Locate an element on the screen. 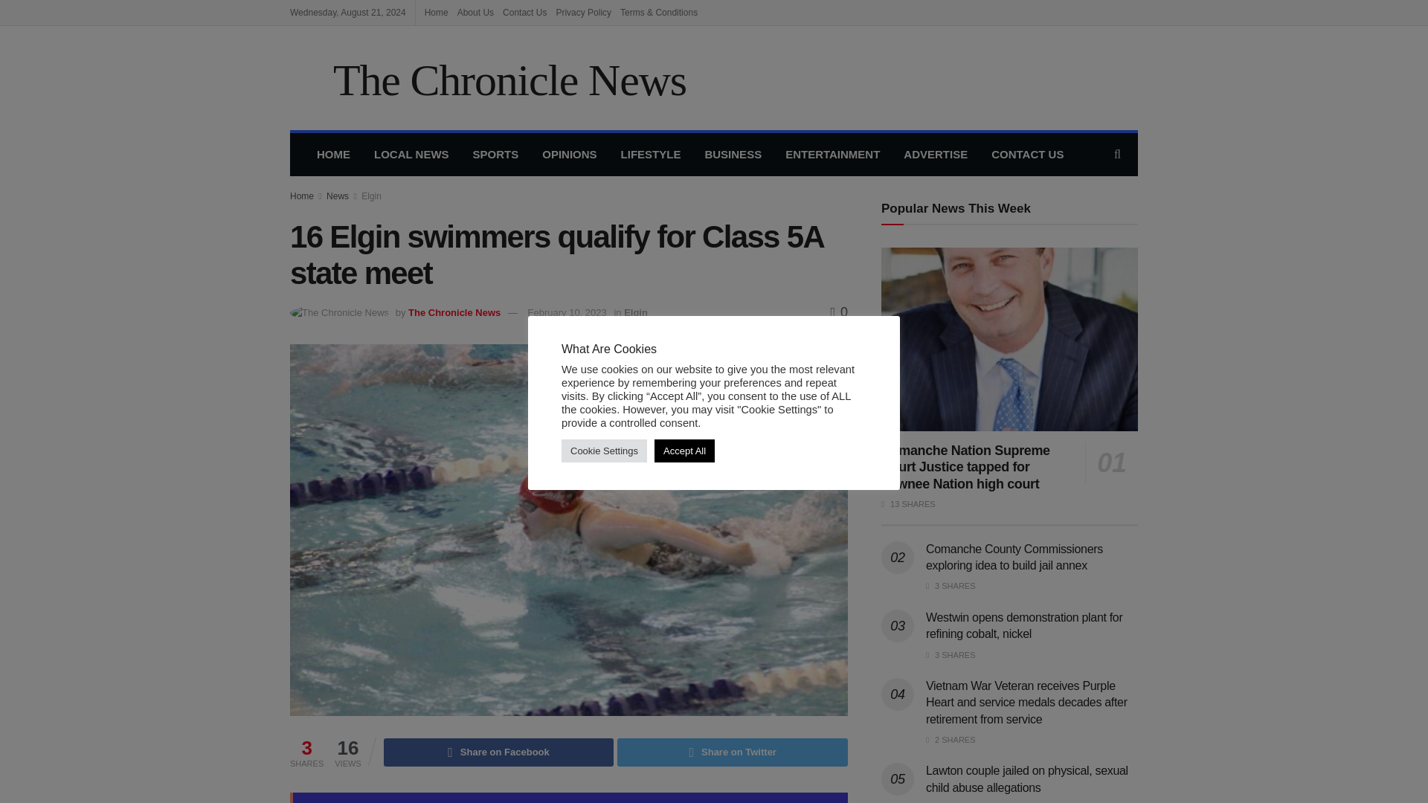  The Chronicle News is located at coordinates (488, 77).